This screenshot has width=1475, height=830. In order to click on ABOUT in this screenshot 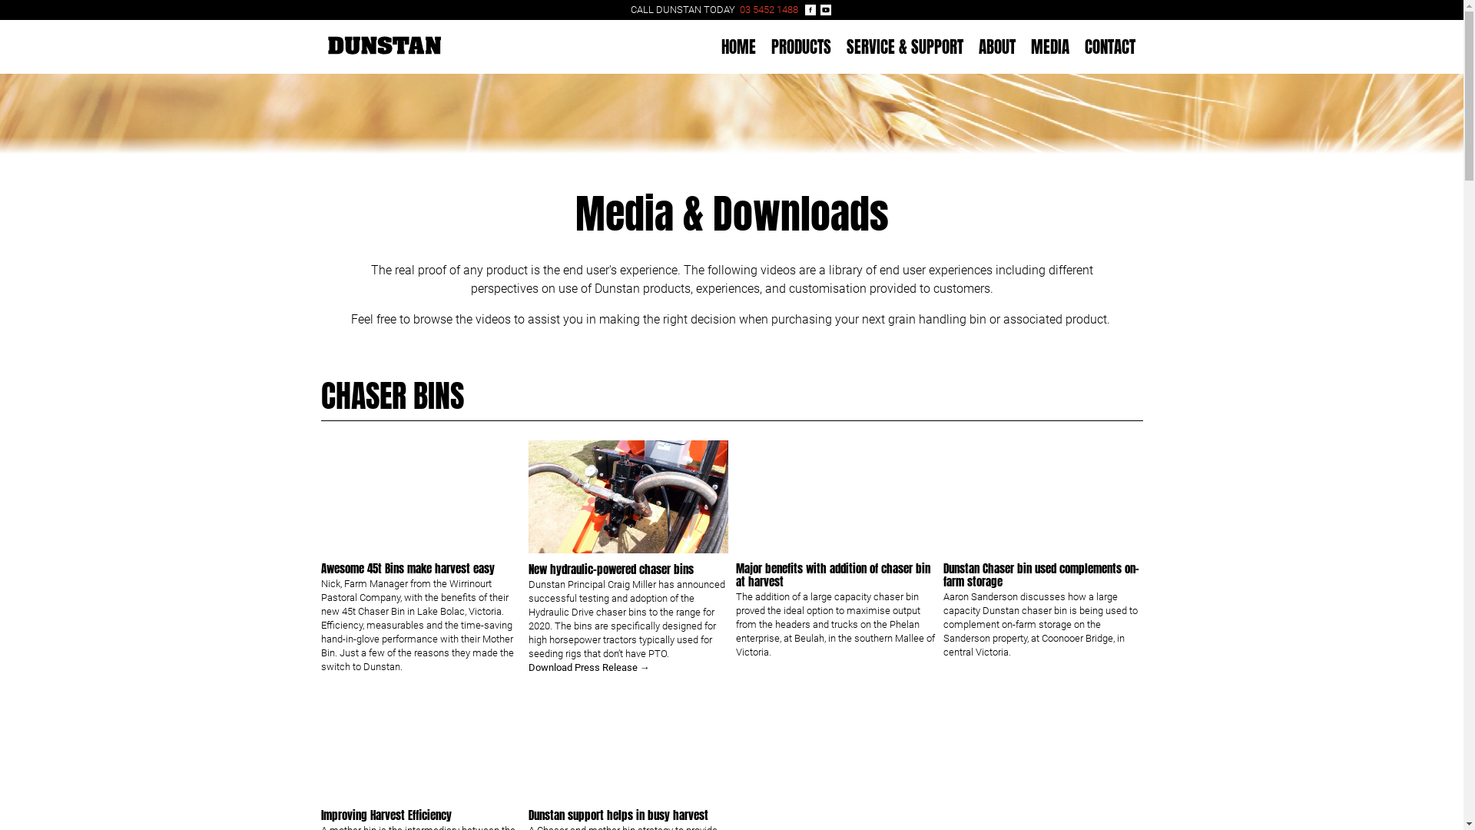, I will do `click(997, 47)`.